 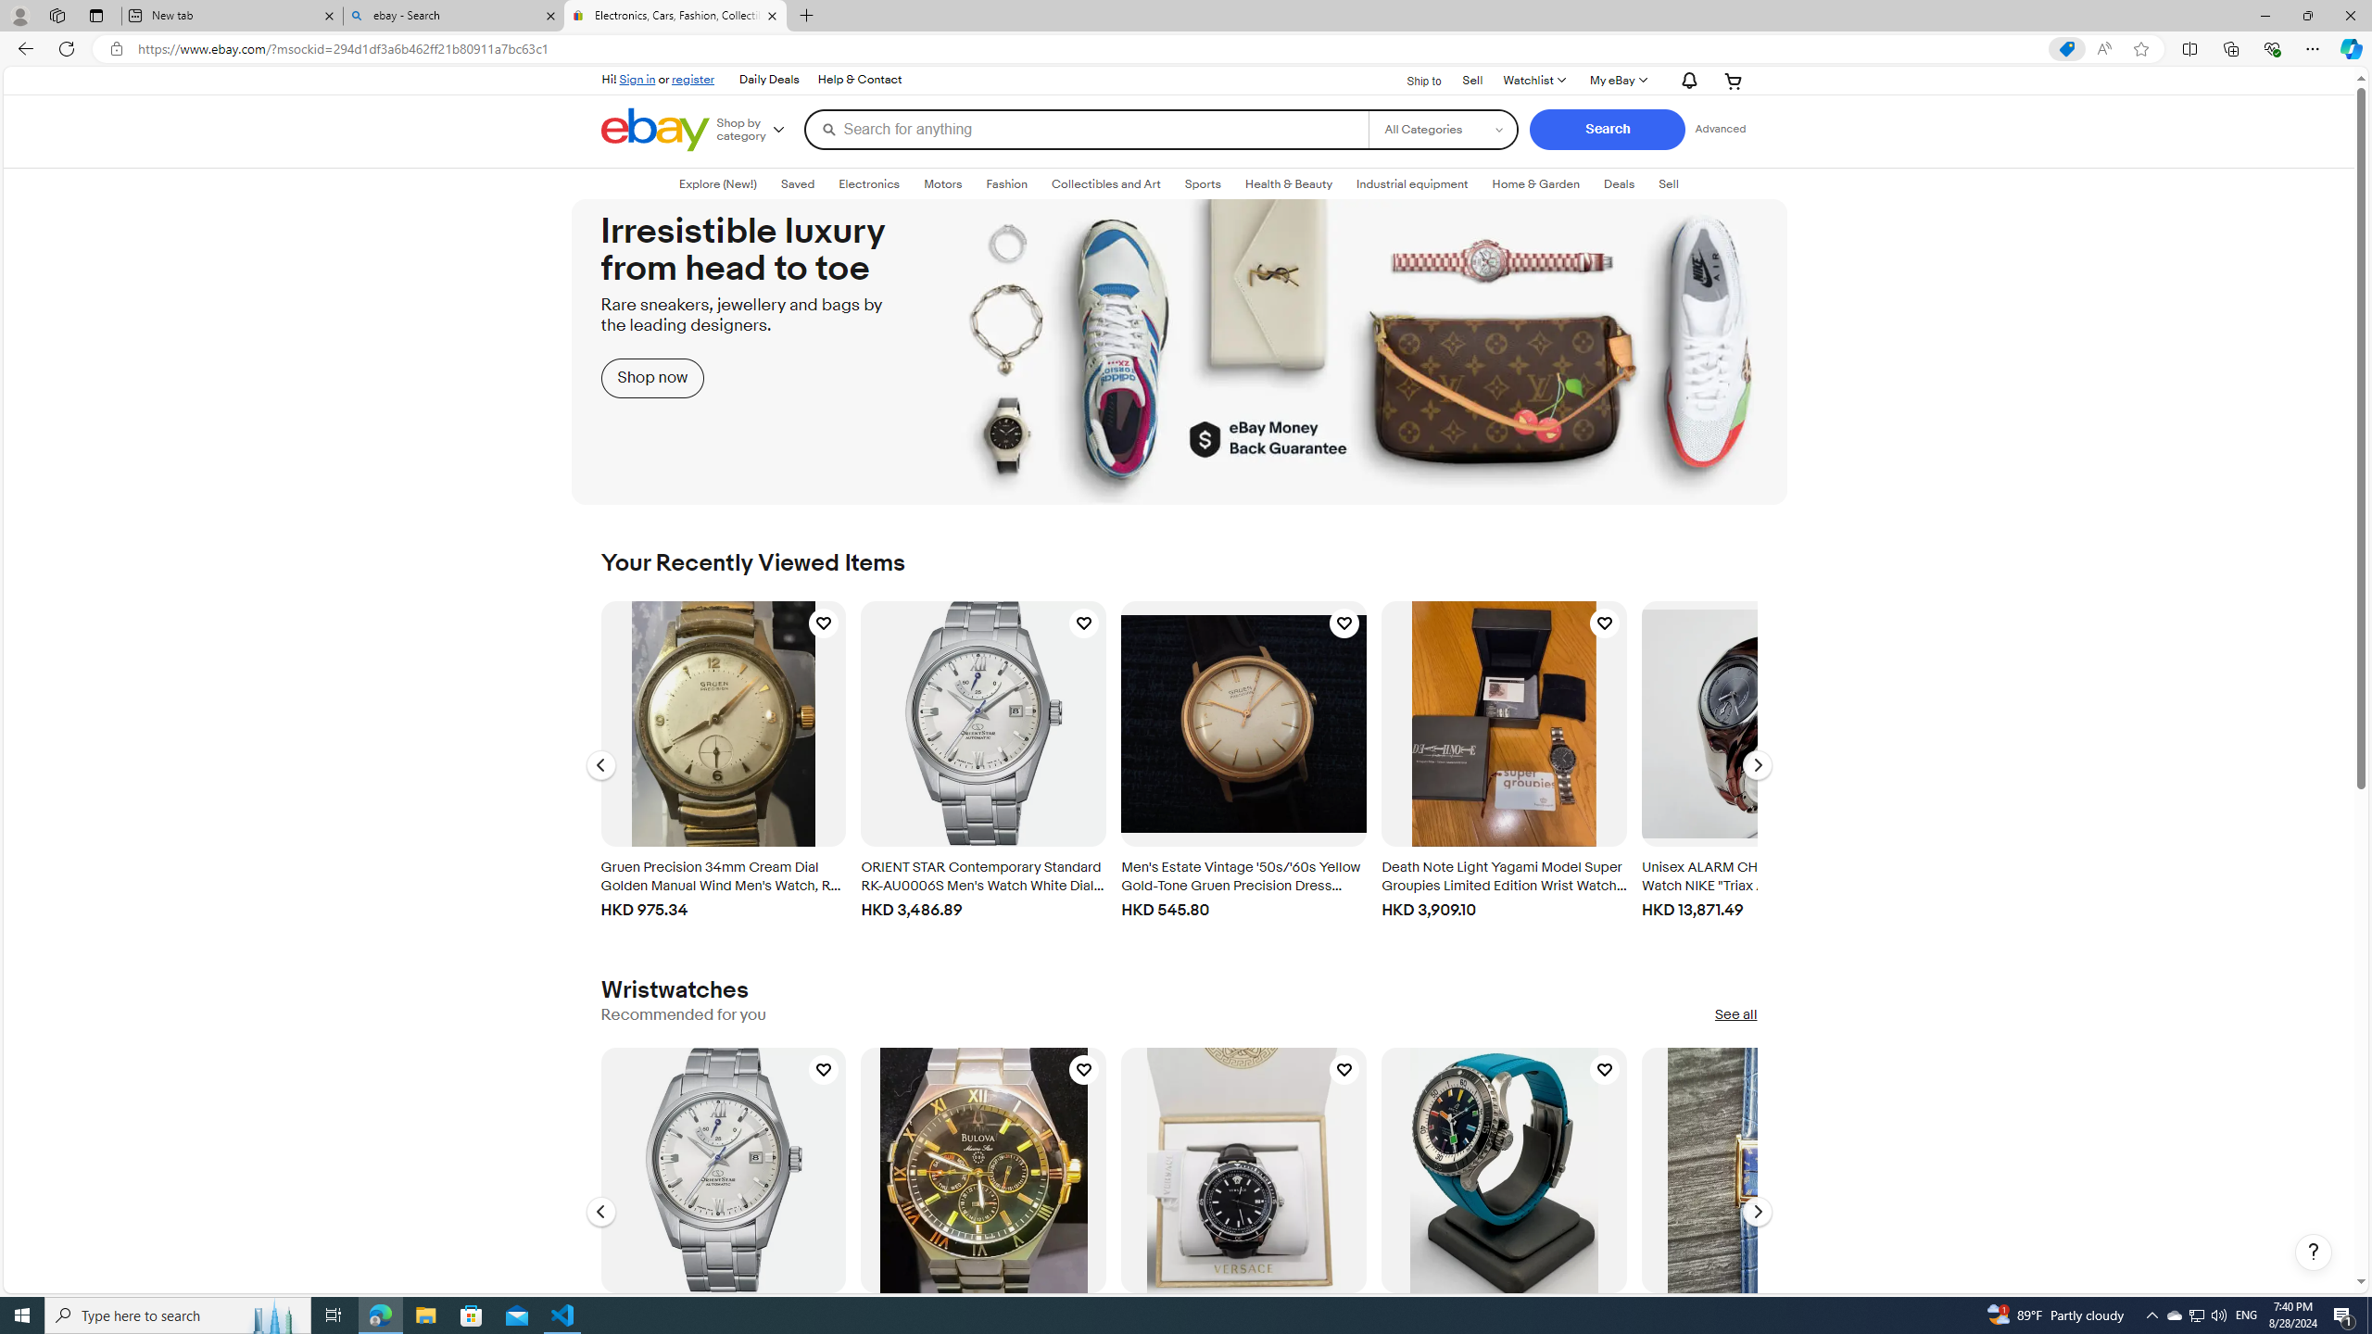 What do you see at coordinates (769, 80) in the screenshot?
I see `Daily Deals` at bounding box center [769, 80].